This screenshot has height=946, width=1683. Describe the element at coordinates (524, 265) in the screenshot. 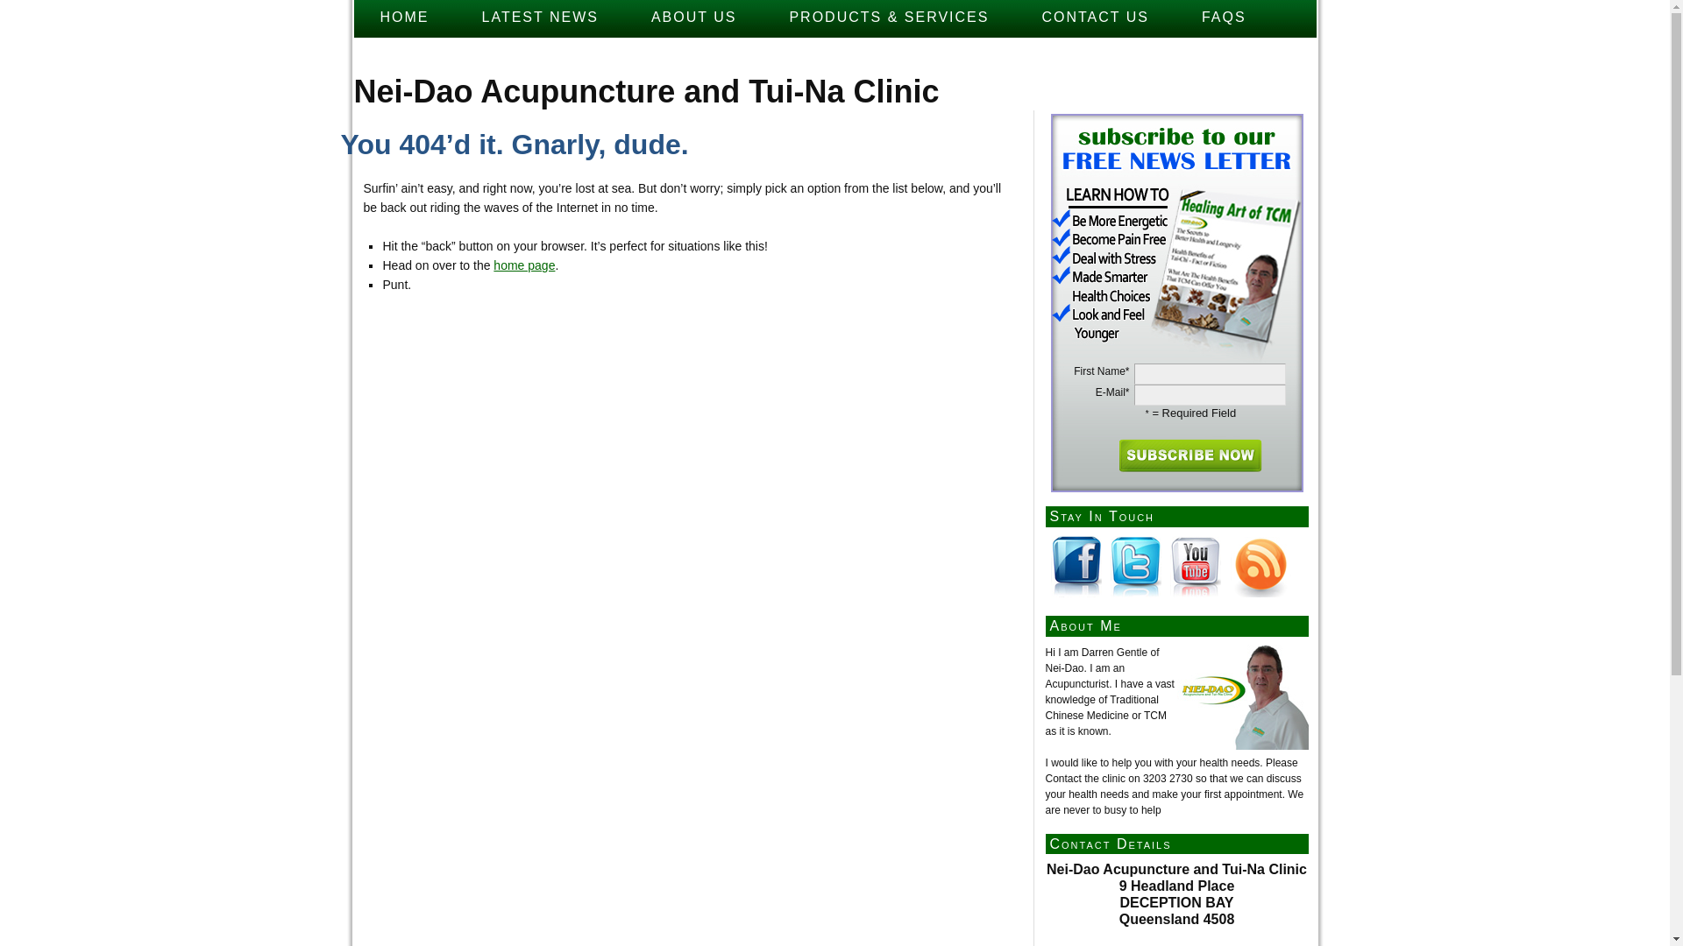

I see `home page` at that location.